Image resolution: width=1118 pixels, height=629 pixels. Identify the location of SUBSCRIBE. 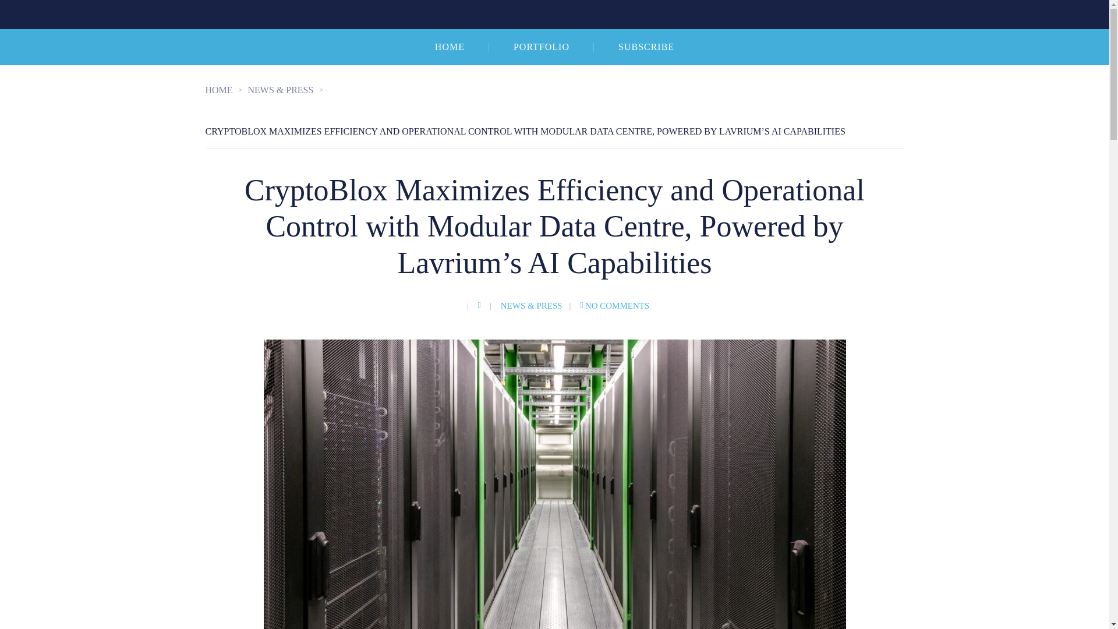
(646, 47).